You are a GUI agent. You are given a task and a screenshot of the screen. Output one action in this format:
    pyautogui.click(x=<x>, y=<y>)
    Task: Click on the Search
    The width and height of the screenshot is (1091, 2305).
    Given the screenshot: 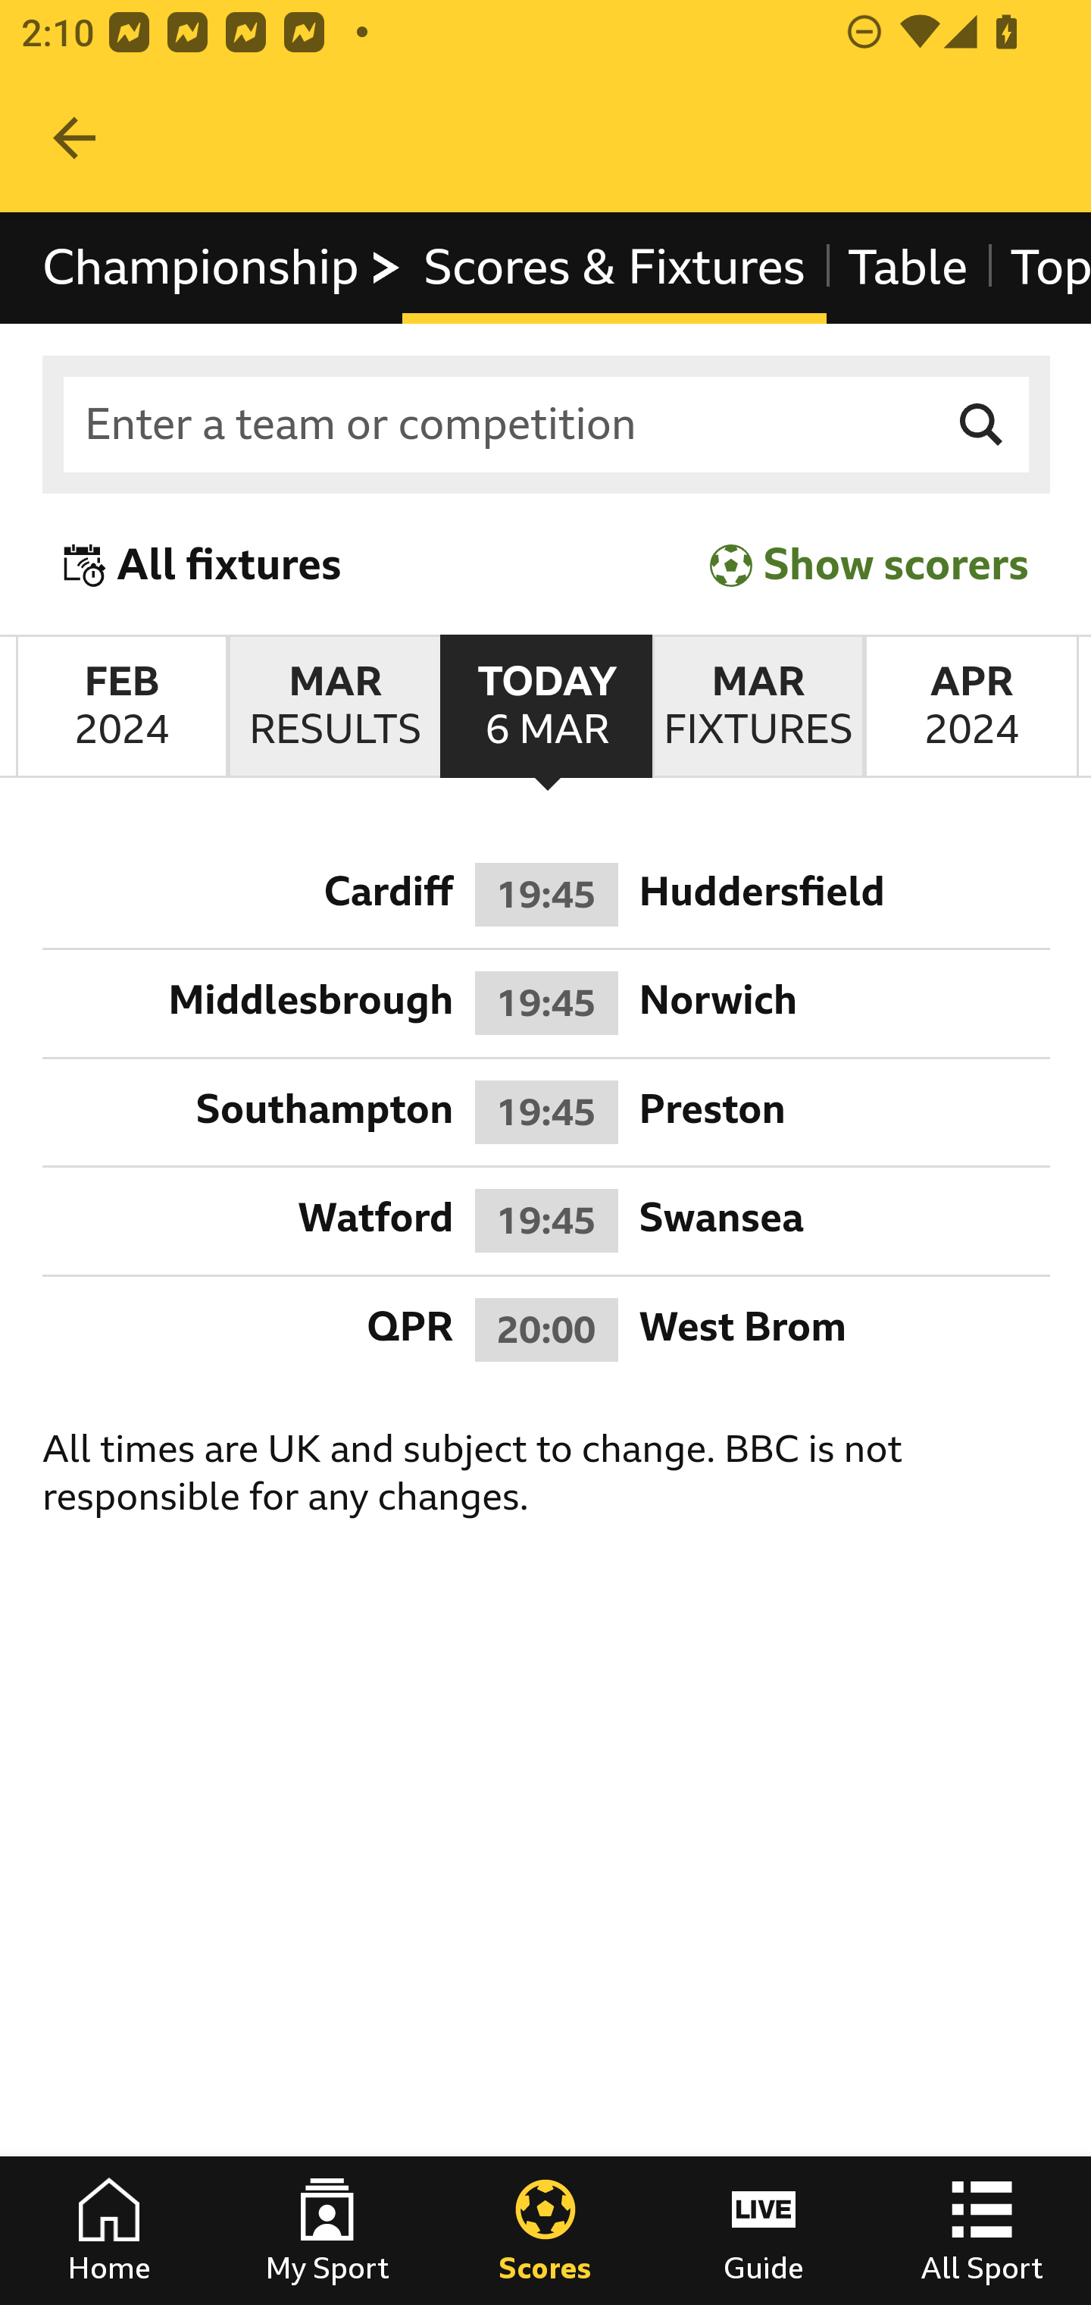 What is the action you would take?
    pyautogui.click(x=982, y=425)
    